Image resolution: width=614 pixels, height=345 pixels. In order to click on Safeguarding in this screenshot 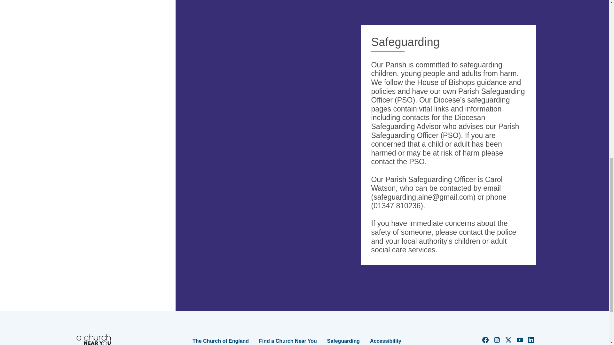, I will do `click(343, 341)`.